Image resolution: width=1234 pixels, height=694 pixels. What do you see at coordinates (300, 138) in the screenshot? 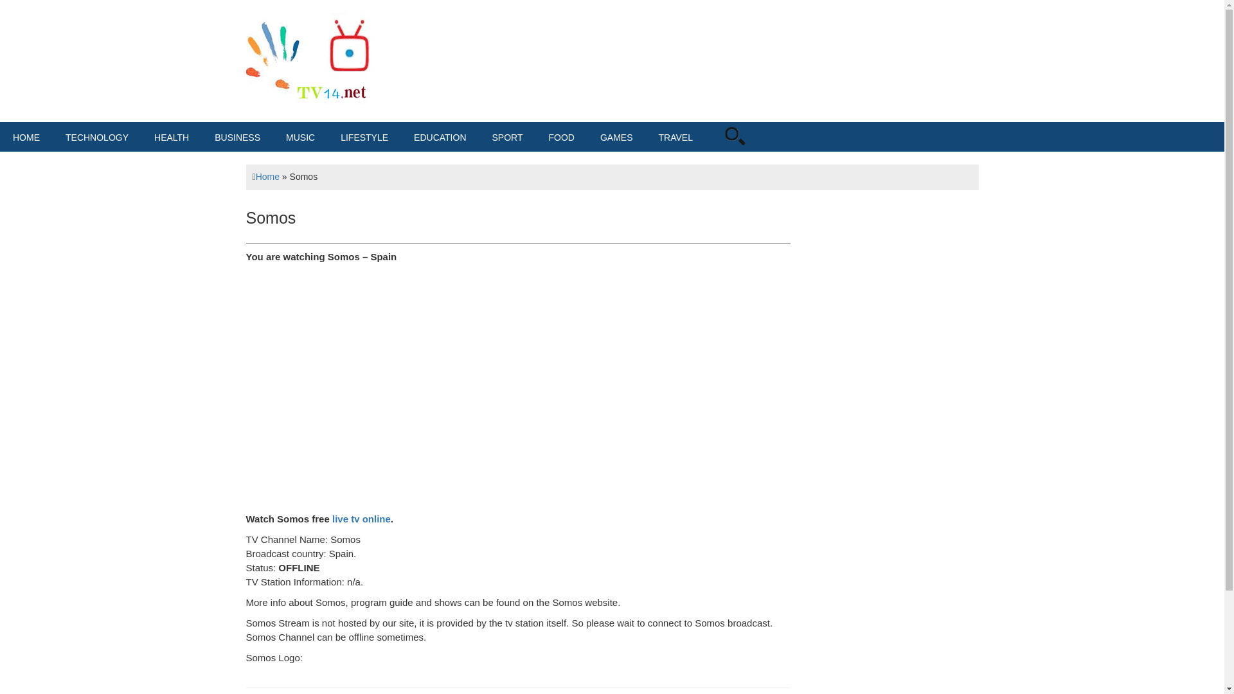
I see `MUSIC` at bounding box center [300, 138].